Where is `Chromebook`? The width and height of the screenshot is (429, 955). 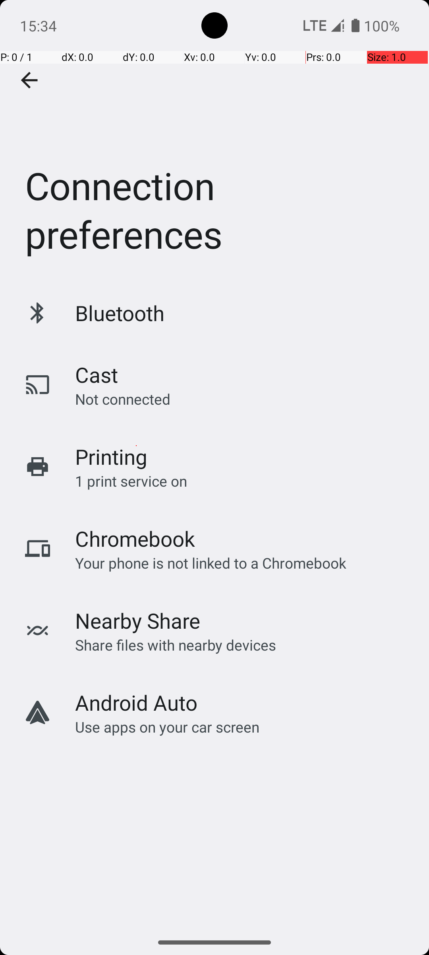
Chromebook is located at coordinates (135, 539).